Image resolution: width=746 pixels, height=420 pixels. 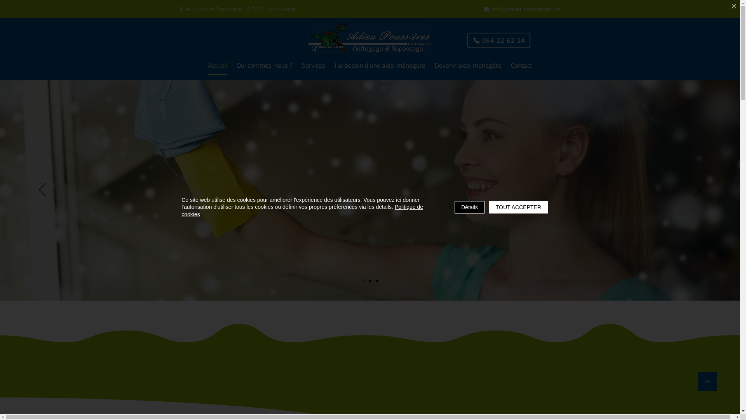 What do you see at coordinates (521, 66) in the screenshot?
I see `Contact` at bounding box center [521, 66].